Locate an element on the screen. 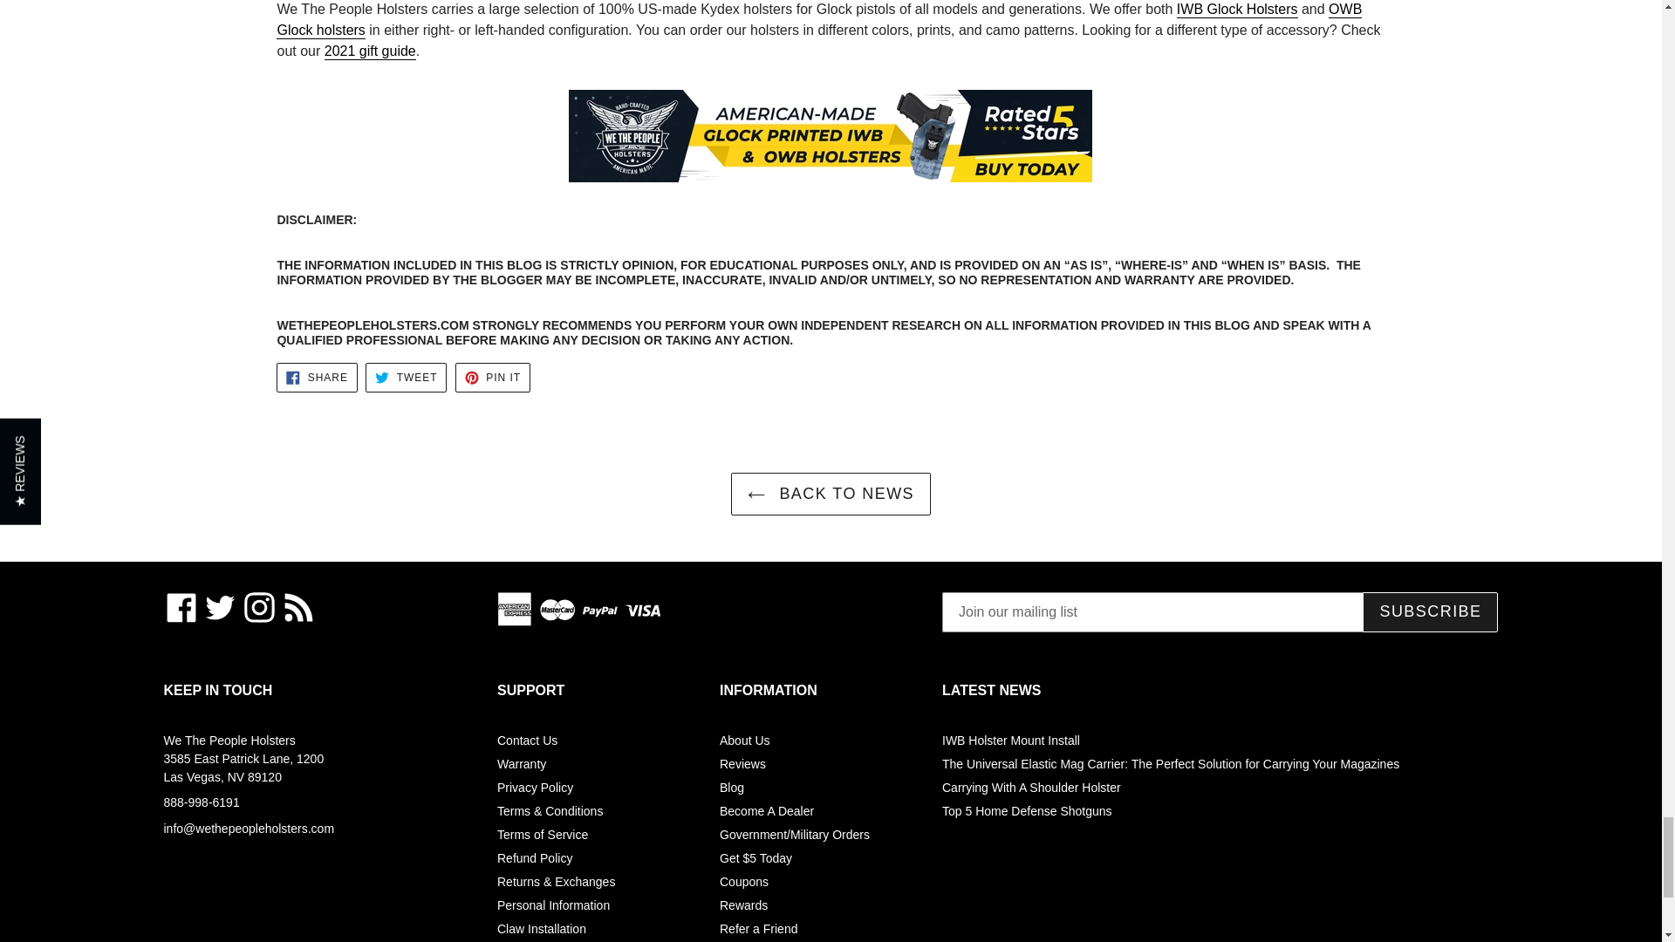 The image size is (1675, 942). wethepeopleholsters.com on Twitter is located at coordinates (220, 607).